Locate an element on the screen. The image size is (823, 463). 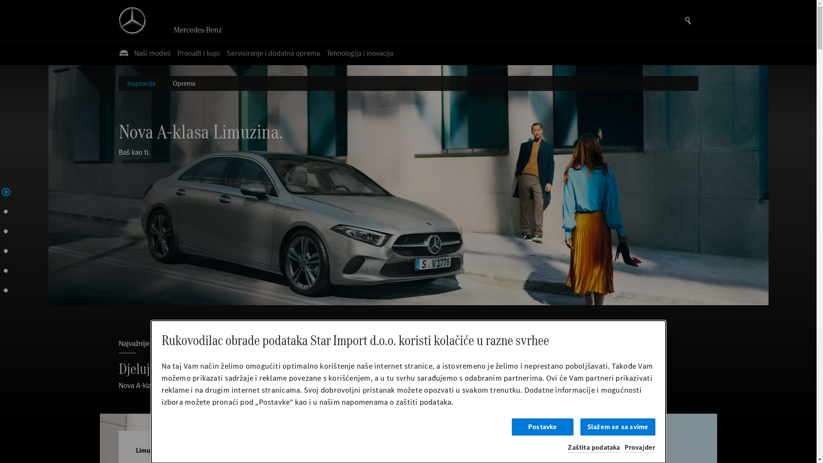
Mercedes Benz Logo is located at coordinates (132, 21).